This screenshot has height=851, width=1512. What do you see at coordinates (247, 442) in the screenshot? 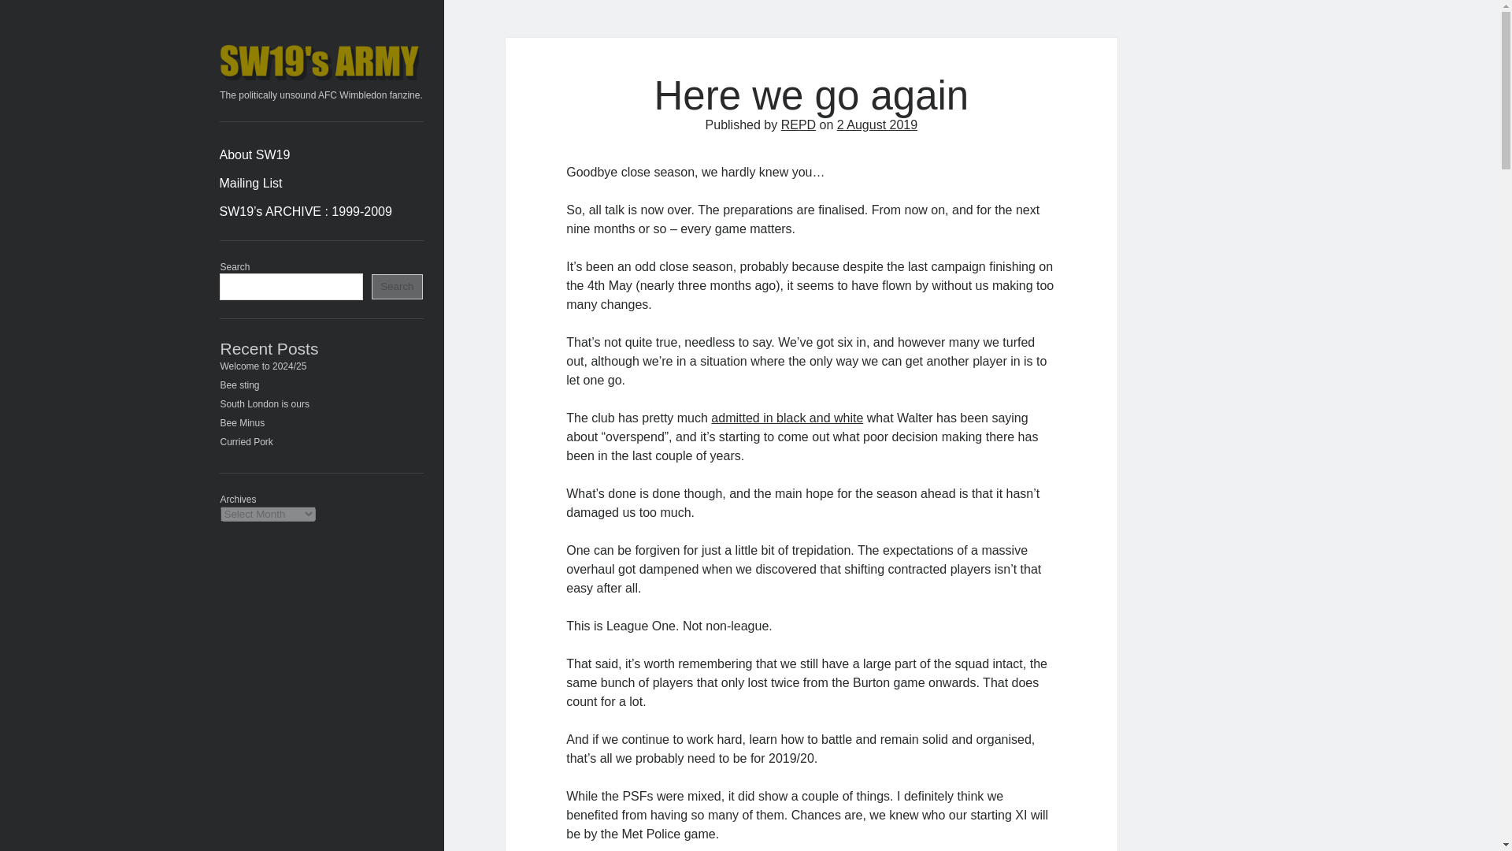
I see `Curried Pork` at bounding box center [247, 442].